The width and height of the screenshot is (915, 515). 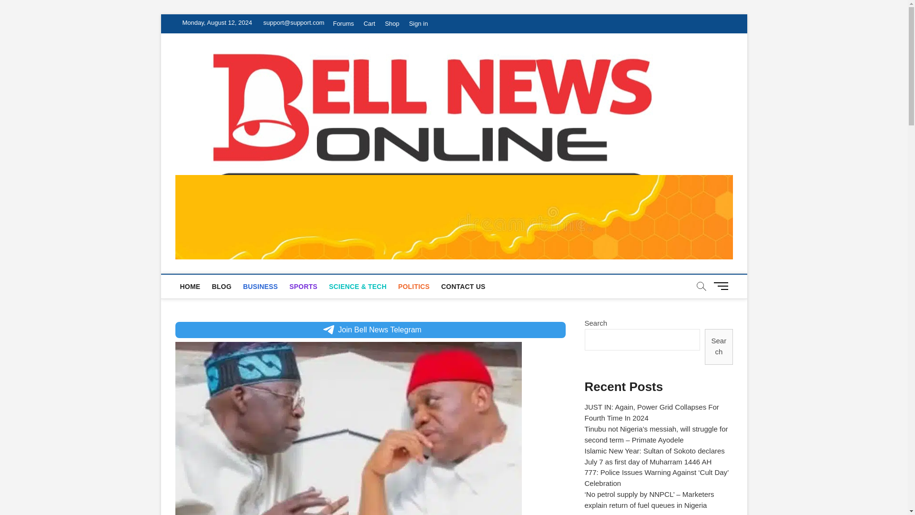 I want to click on Forums, so click(x=343, y=24).